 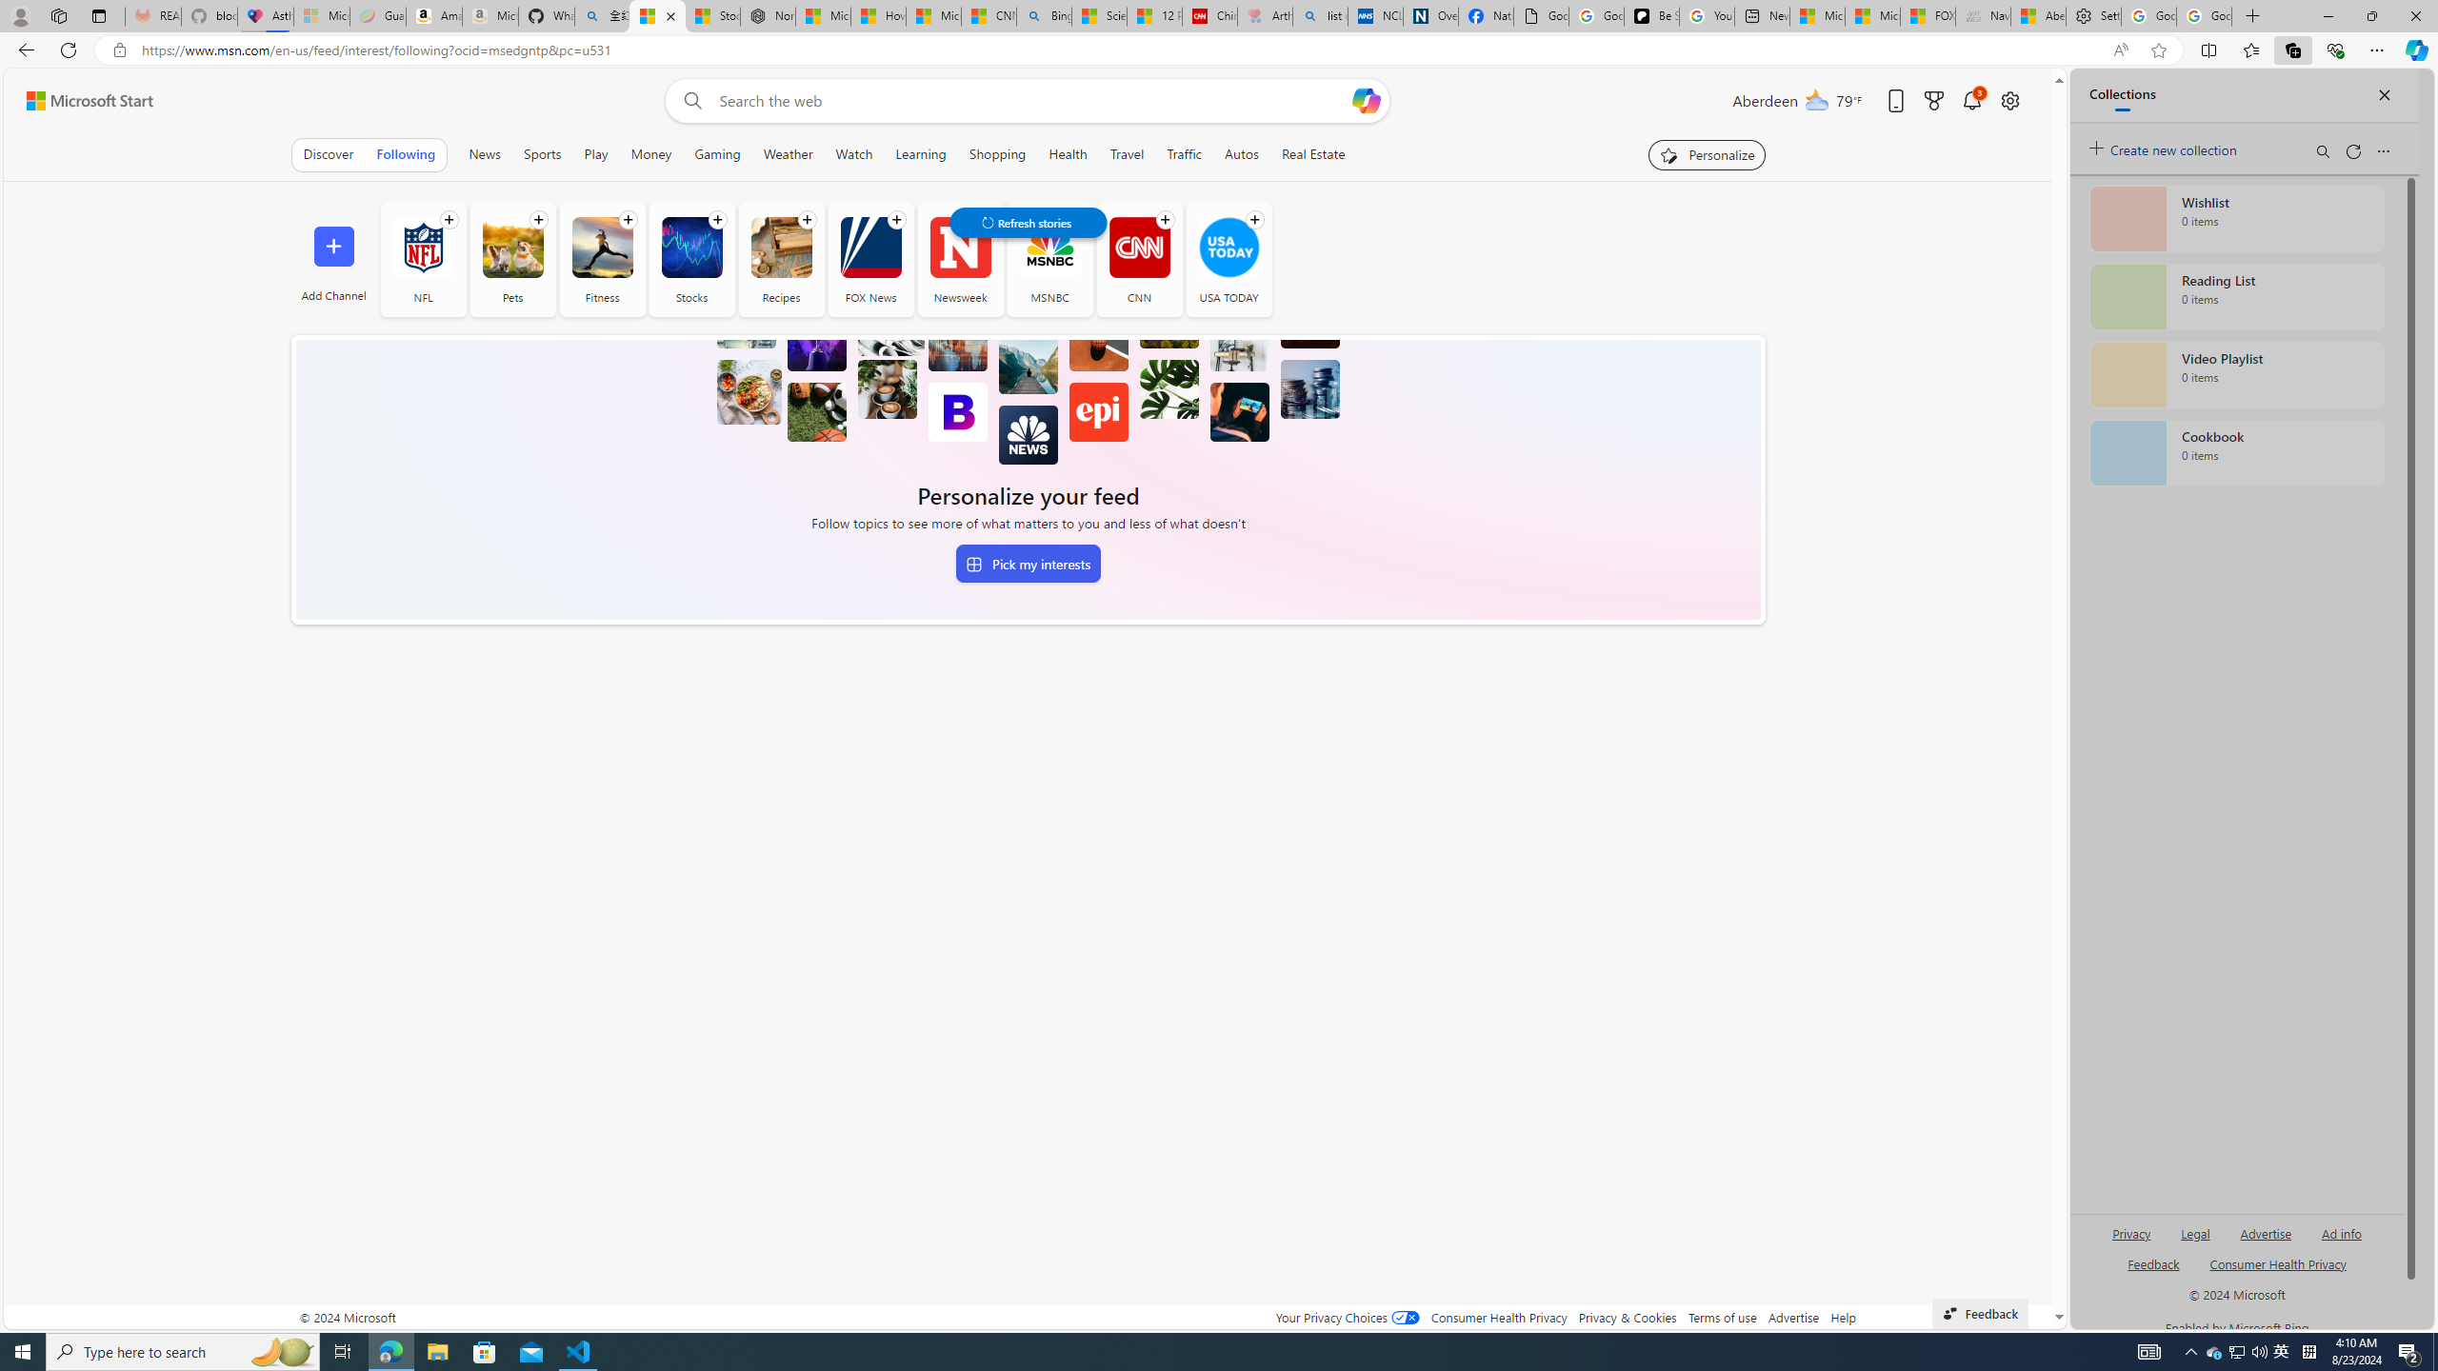 I want to click on Google Analytics Opt-out Browser Add-on Download Page, so click(x=1542, y=16).